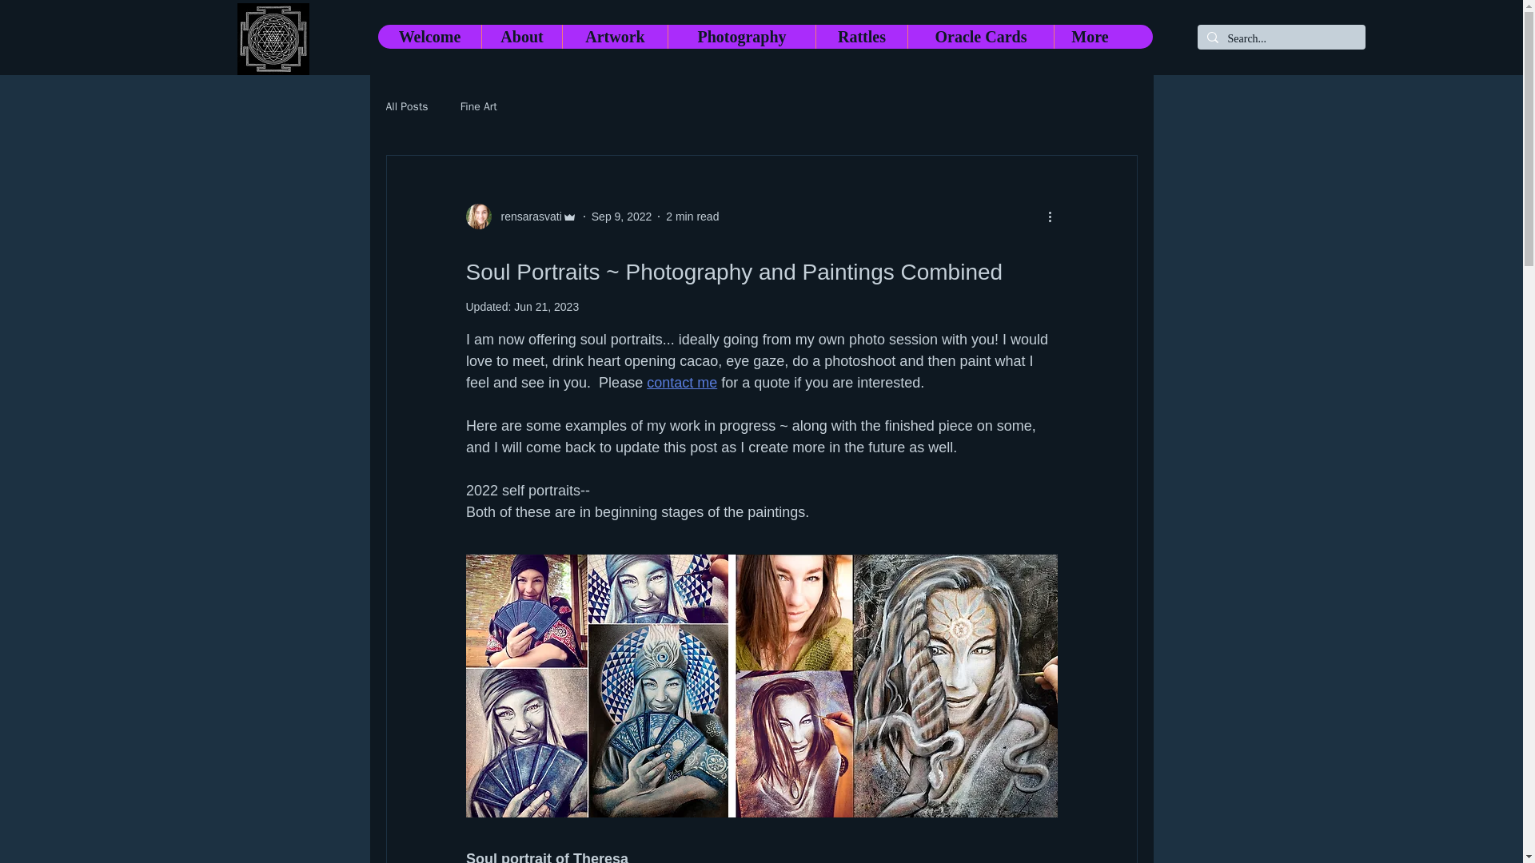 The image size is (1535, 863). I want to click on Jun 21, 2023, so click(546, 307).